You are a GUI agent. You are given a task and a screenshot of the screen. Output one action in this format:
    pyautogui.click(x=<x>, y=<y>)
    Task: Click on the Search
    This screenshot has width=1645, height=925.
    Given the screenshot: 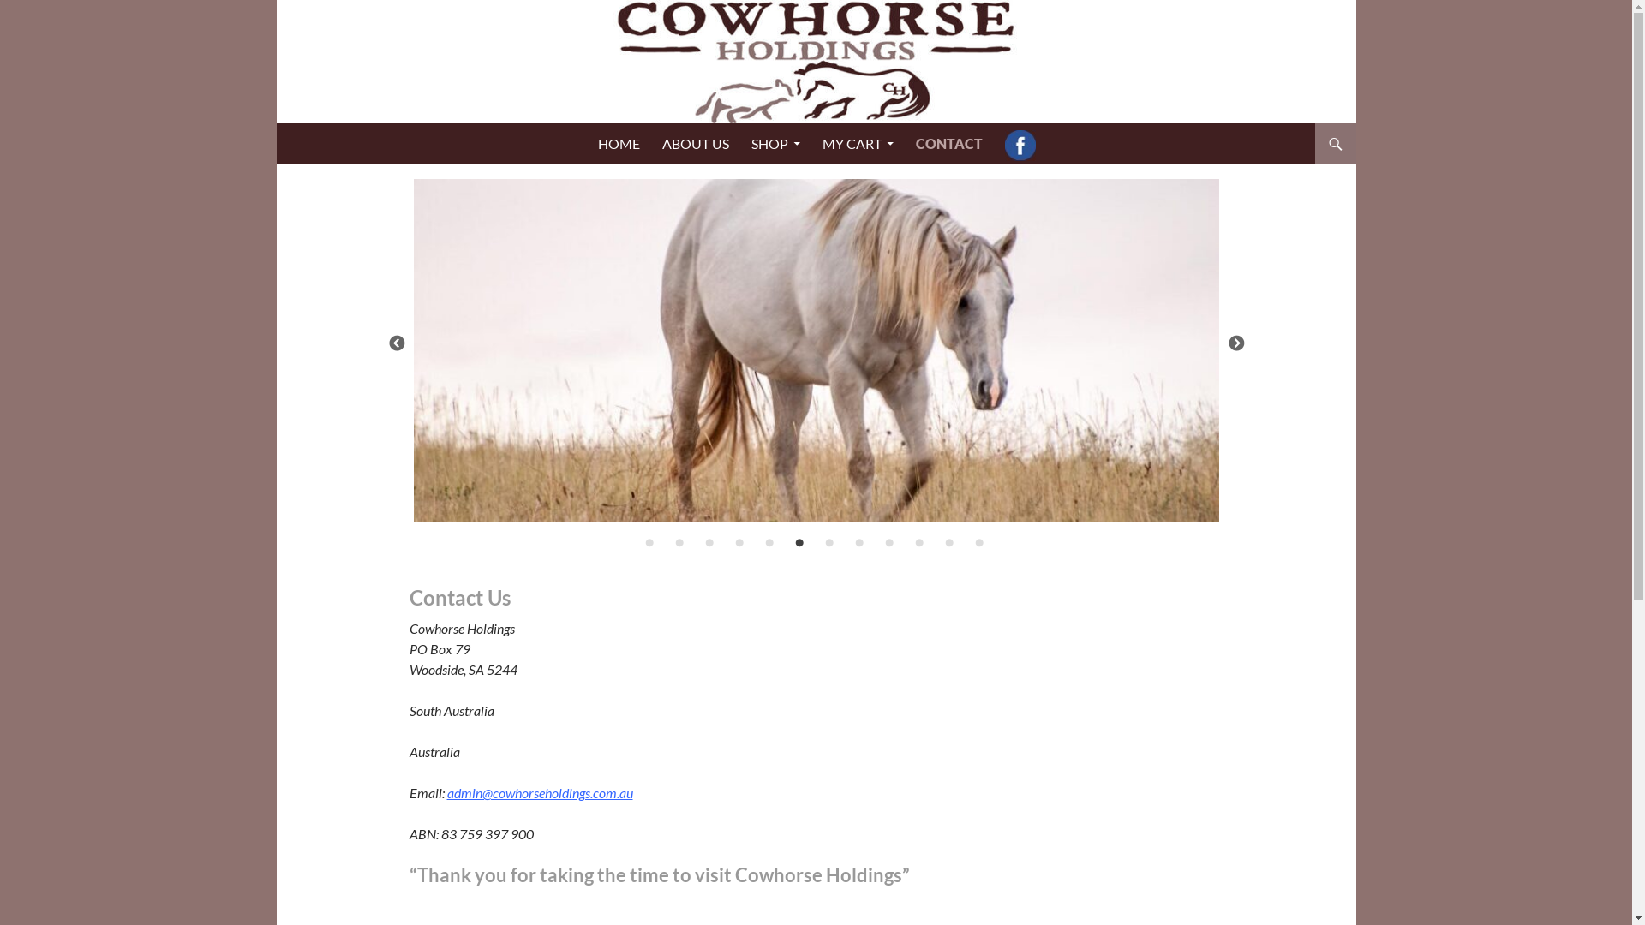 What is the action you would take?
    pyautogui.click(x=279, y=123)
    